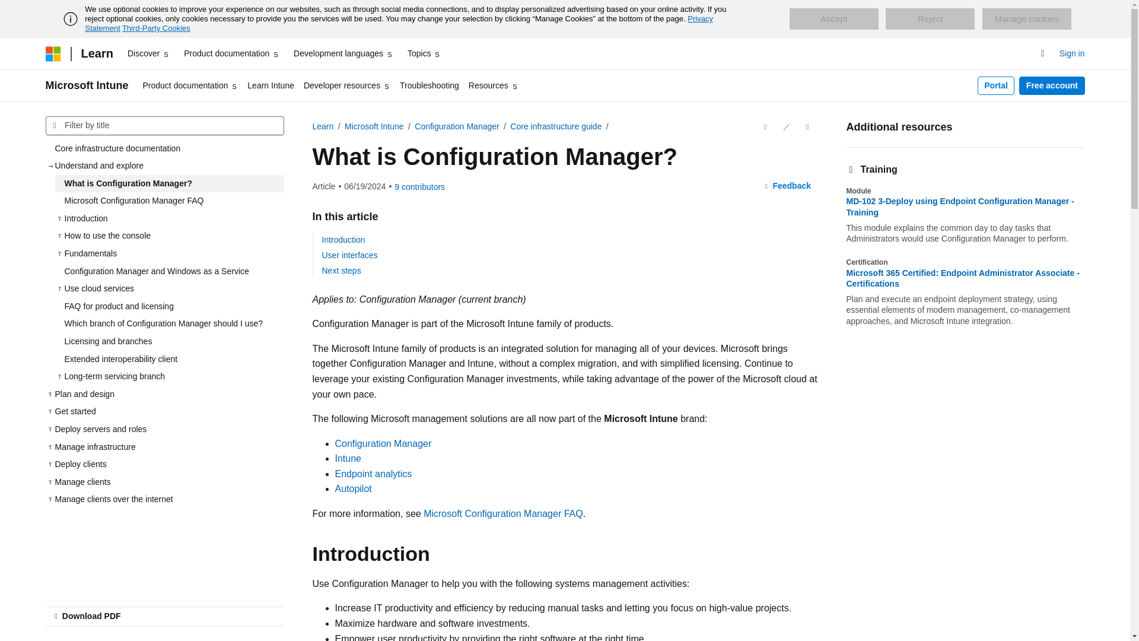 Image resolution: width=1139 pixels, height=641 pixels. What do you see at coordinates (148, 53) in the screenshot?
I see `Discover` at bounding box center [148, 53].